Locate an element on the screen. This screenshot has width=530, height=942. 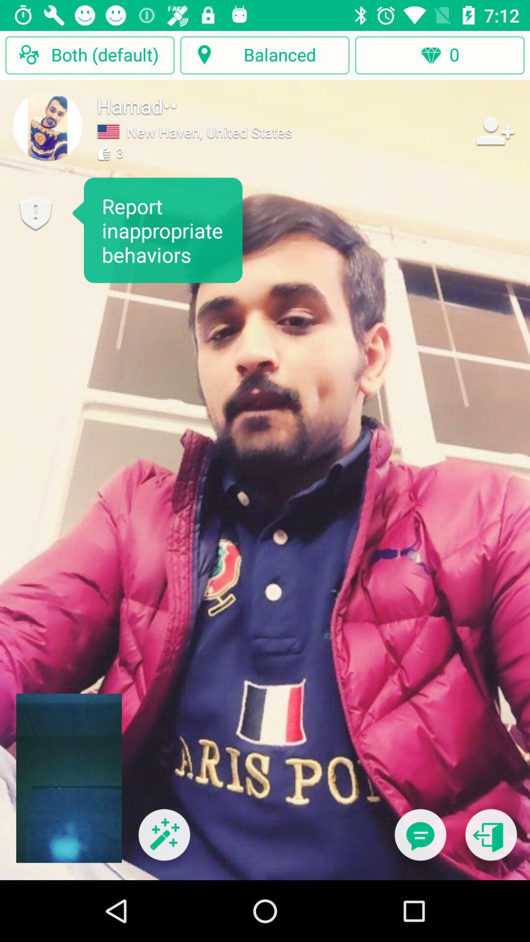
add user is located at coordinates (494, 131).